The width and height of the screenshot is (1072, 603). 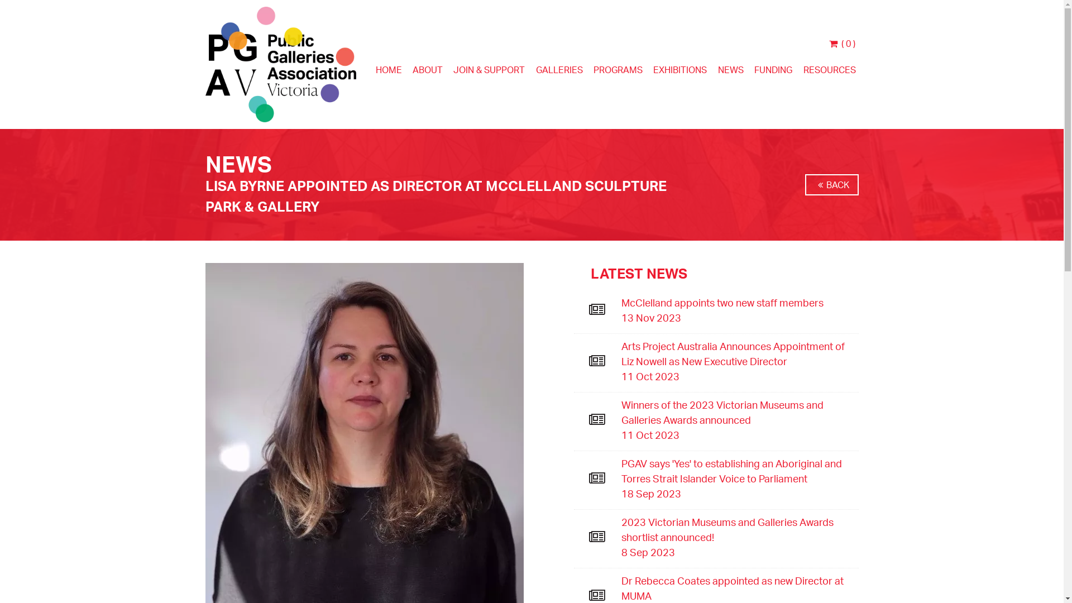 What do you see at coordinates (739, 303) in the screenshot?
I see `McClelland appoints two new staff members` at bounding box center [739, 303].